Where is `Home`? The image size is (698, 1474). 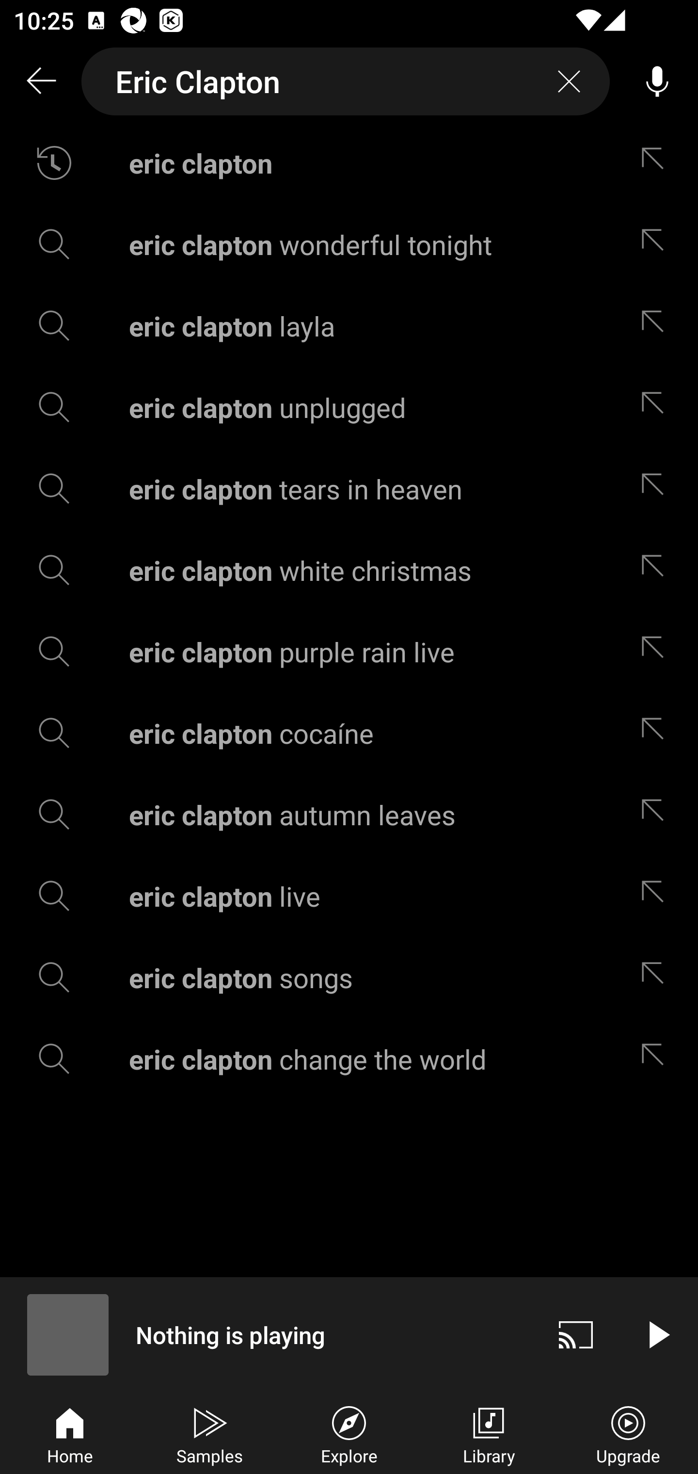
Home is located at coordinates (70, 1433).